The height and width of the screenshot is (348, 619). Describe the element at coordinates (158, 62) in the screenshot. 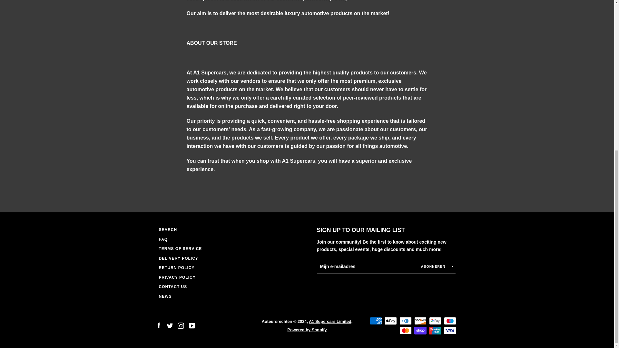

I see `A1 Supercars Limited op Facebook` at that location.